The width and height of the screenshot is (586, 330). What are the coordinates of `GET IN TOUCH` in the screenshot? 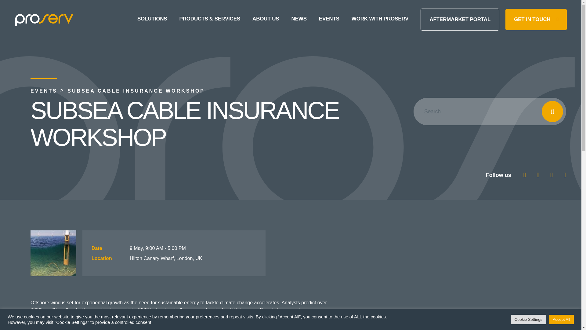 It's located at (536, 20).